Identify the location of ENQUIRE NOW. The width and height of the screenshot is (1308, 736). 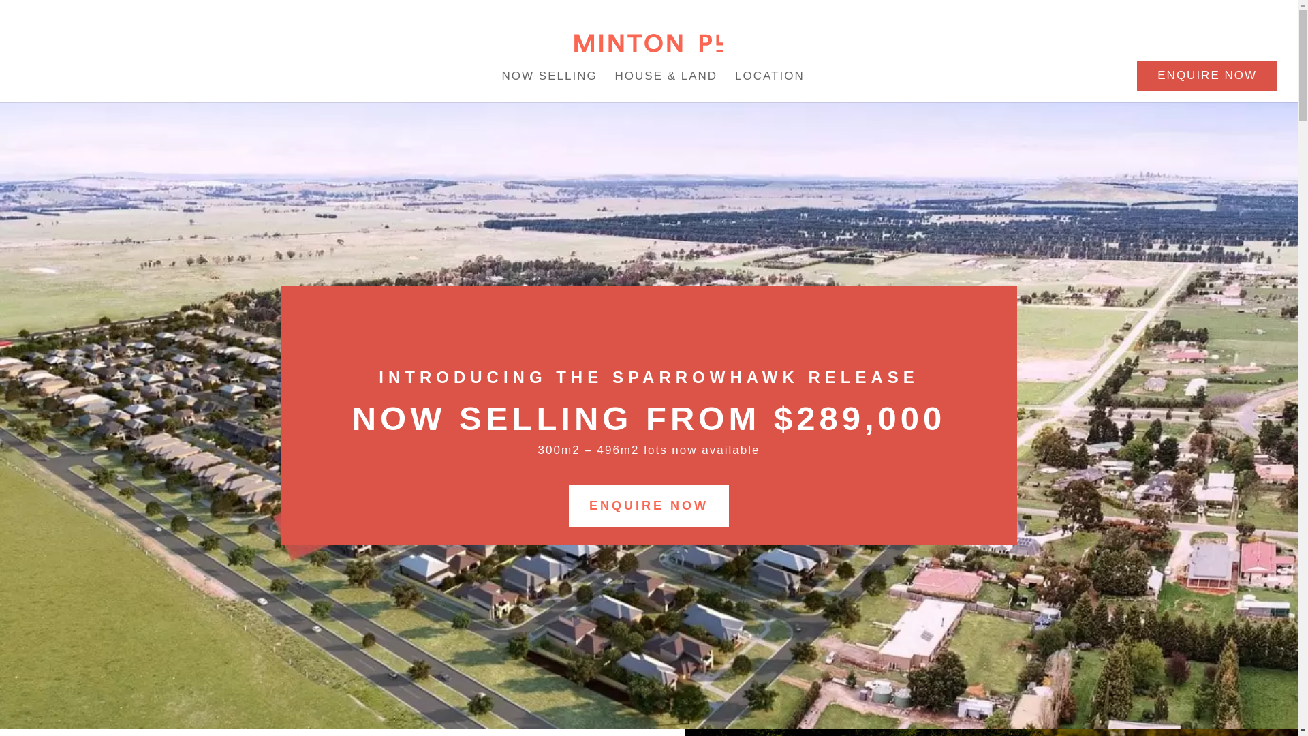
(649, 506).